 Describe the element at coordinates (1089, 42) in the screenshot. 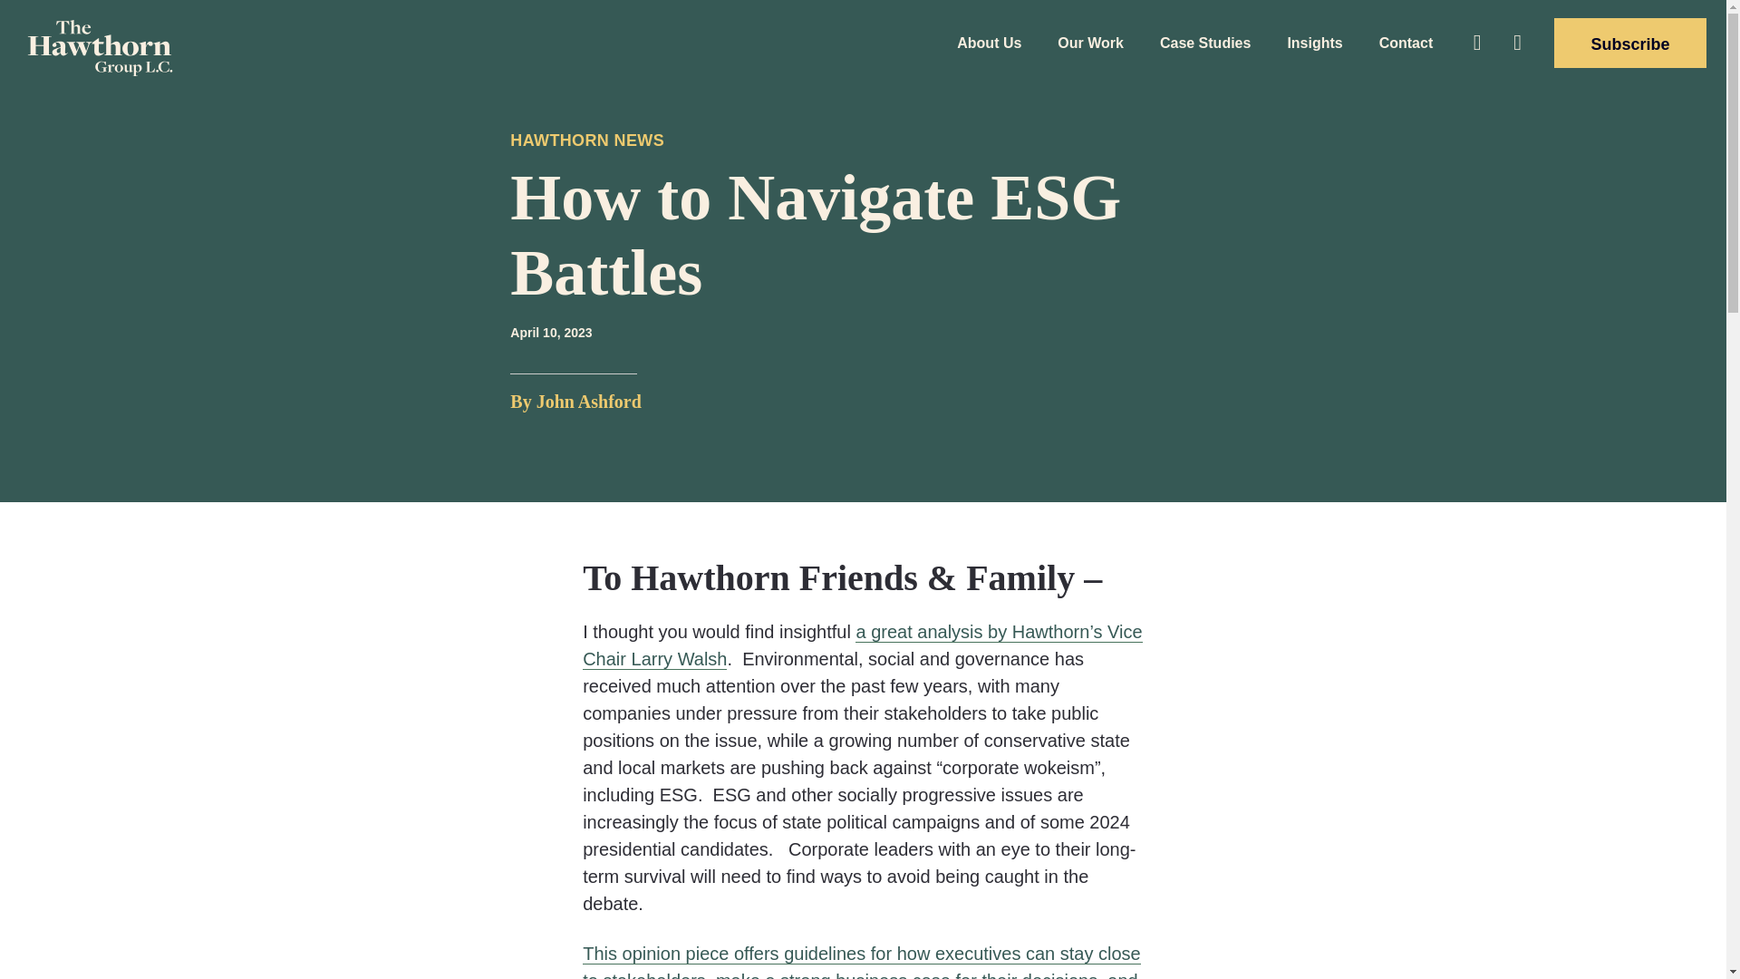

I see `Our Work` at that location.